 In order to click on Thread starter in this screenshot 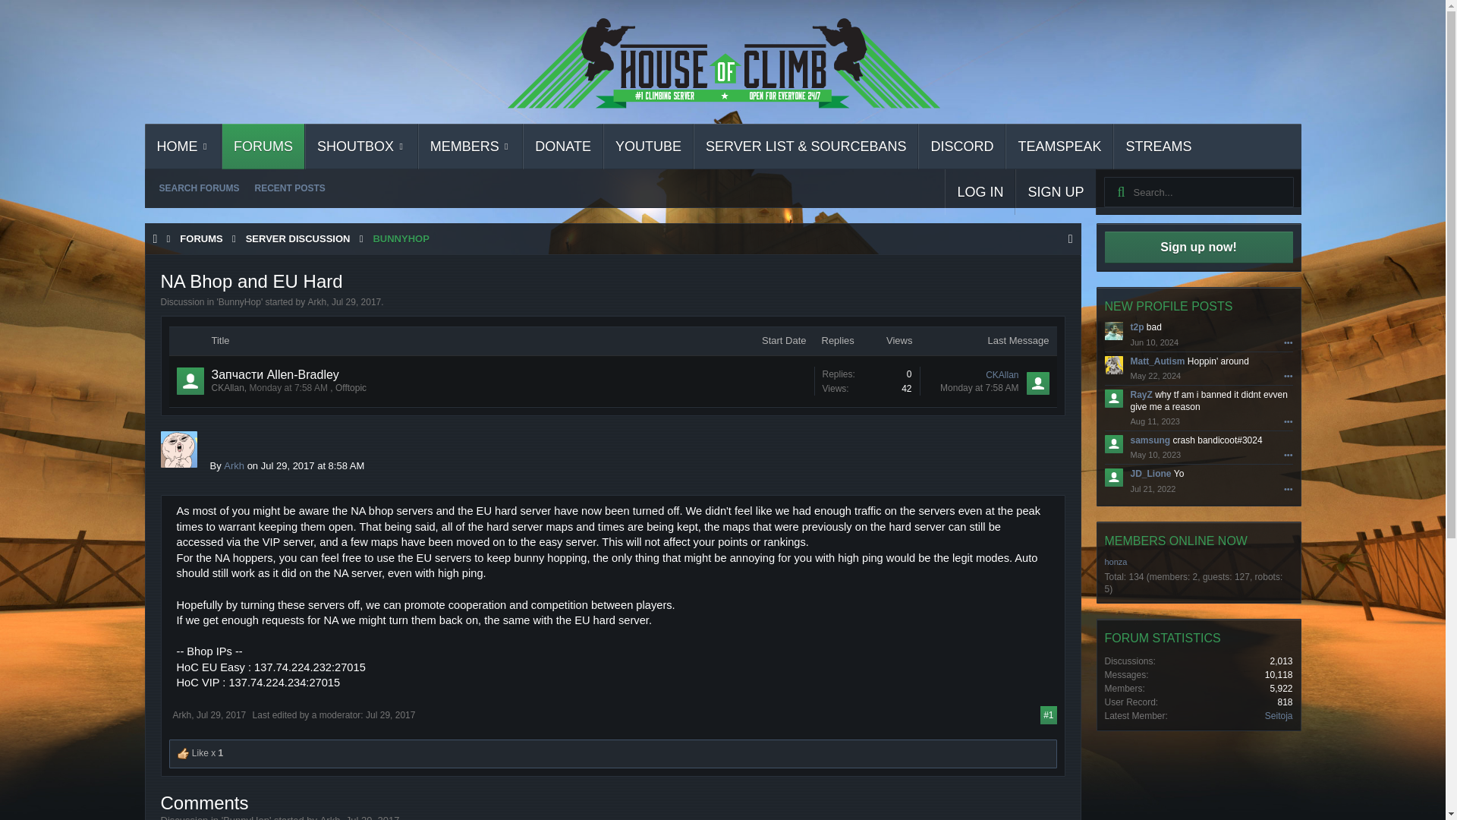, I will do `click(227, 388)`.